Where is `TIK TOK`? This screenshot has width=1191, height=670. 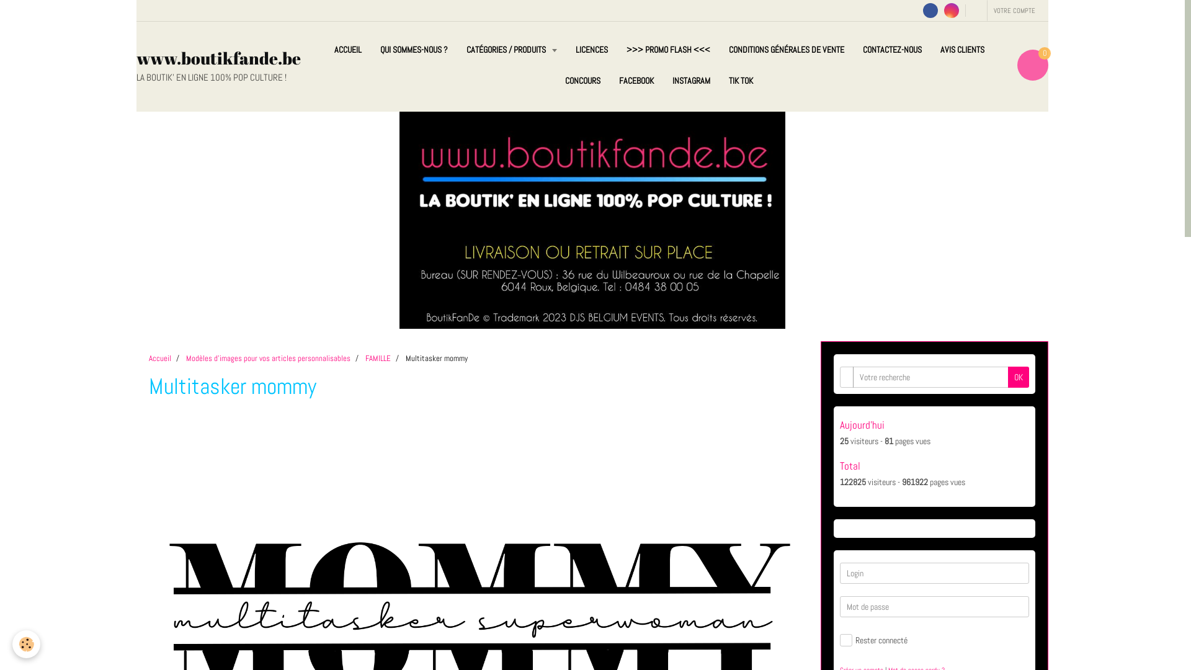
TIK TOK is located at coordinates (741, 81).